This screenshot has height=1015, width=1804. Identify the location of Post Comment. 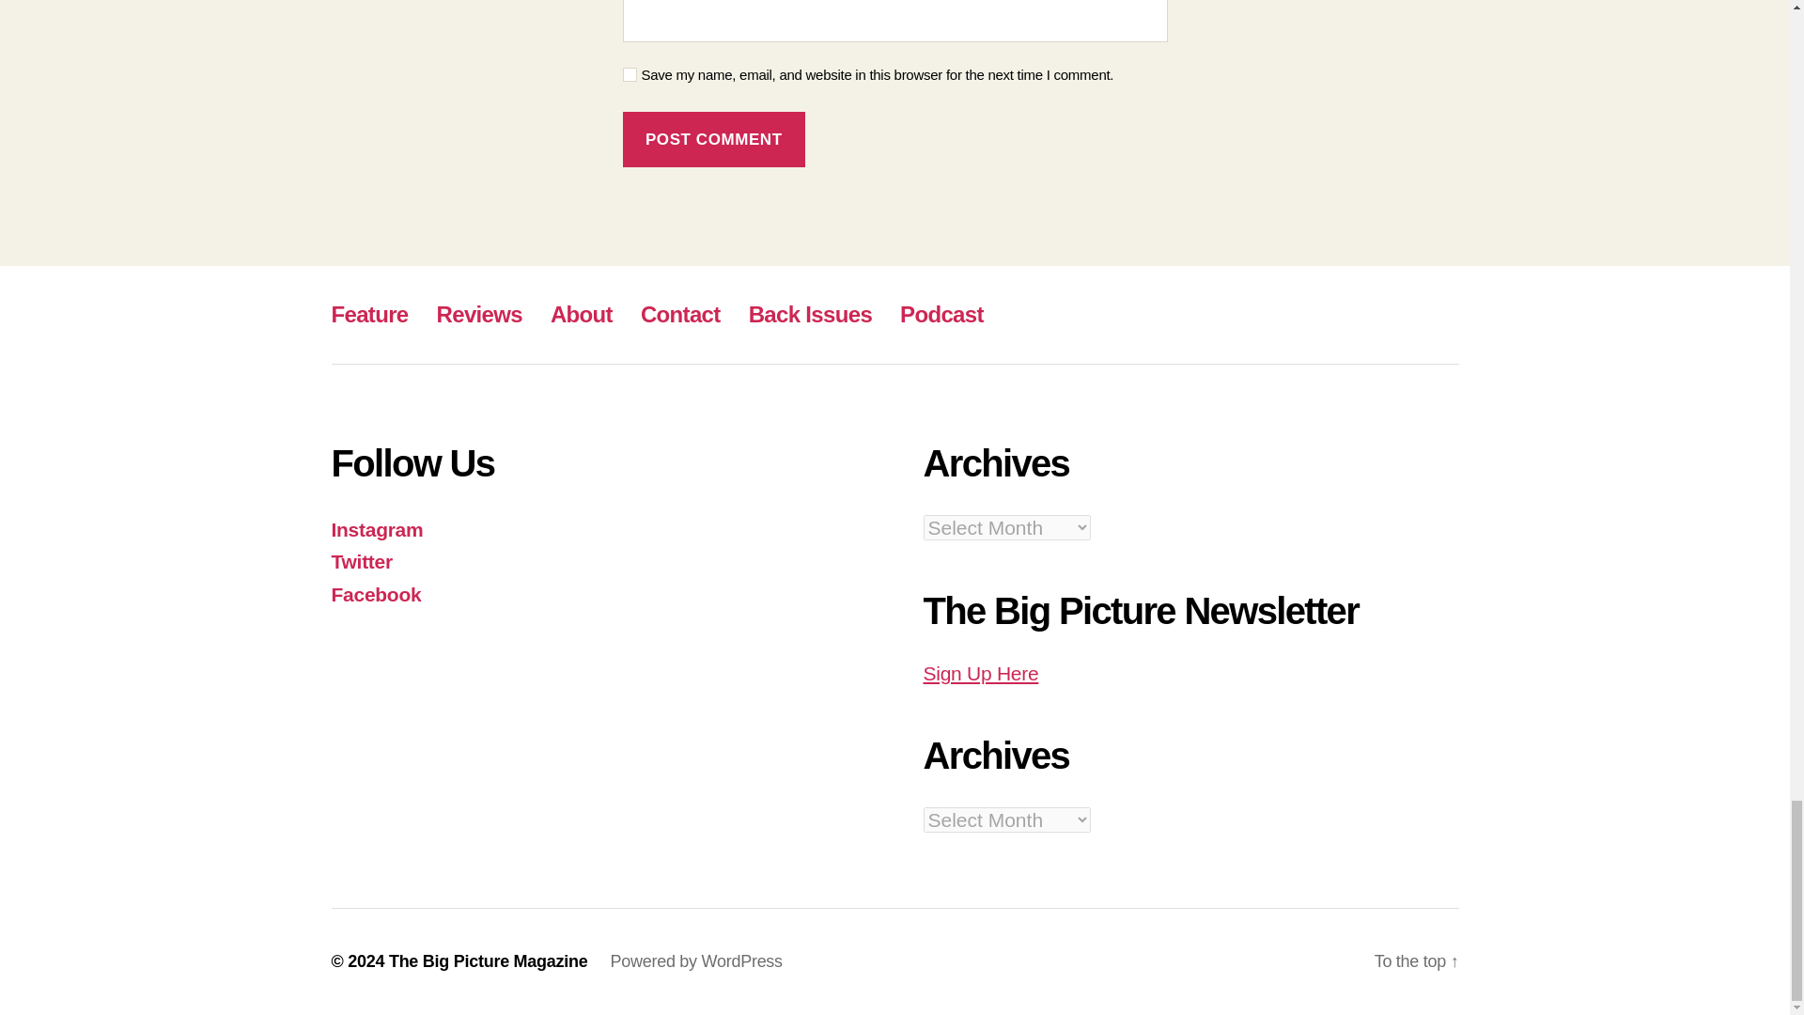
(713, 139).